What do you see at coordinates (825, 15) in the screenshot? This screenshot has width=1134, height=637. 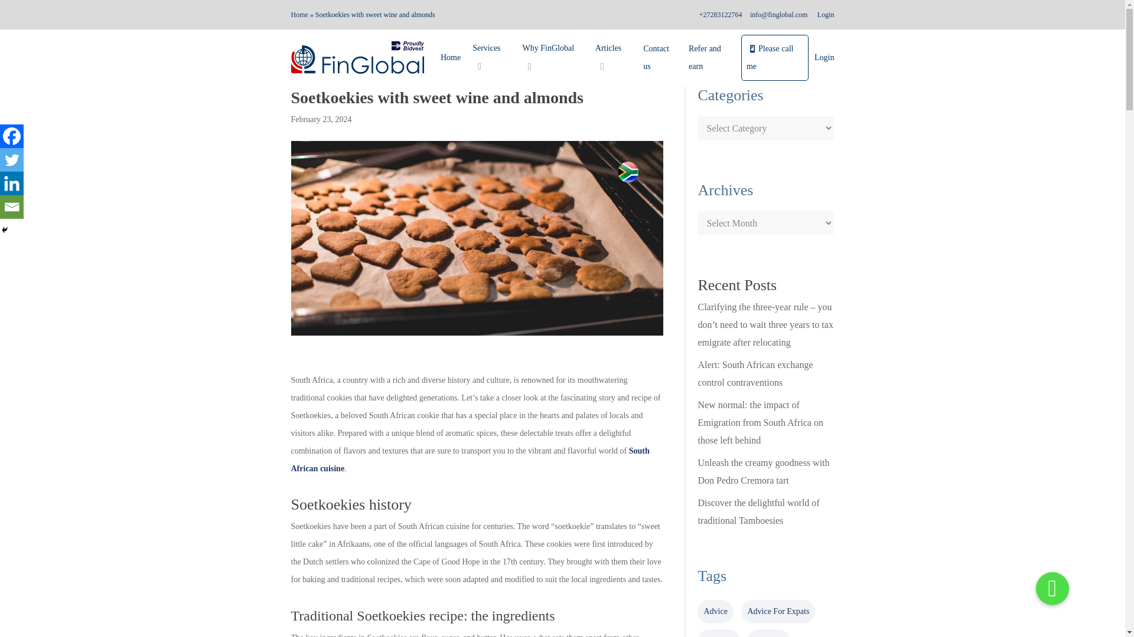 I see ` Login` at bounding box center [825, 15].